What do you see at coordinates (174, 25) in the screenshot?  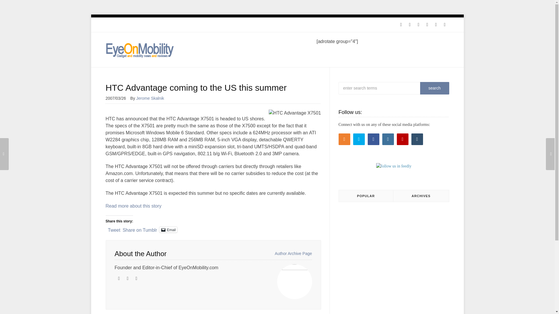 I see `About Us` at bounding box center [174, 25].